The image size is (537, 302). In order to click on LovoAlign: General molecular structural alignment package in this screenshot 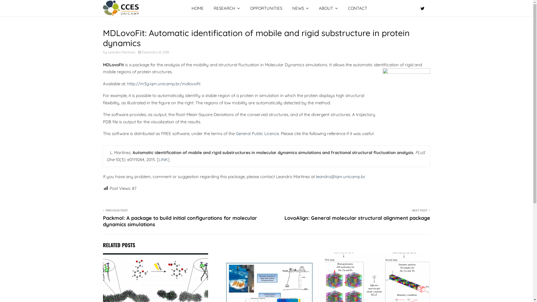, I will do `click(357, 218)`.